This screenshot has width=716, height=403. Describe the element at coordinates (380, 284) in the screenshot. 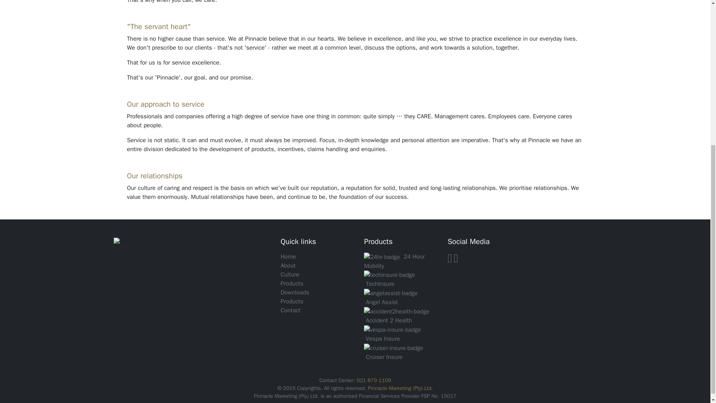

I see `TechInsure` at that location.